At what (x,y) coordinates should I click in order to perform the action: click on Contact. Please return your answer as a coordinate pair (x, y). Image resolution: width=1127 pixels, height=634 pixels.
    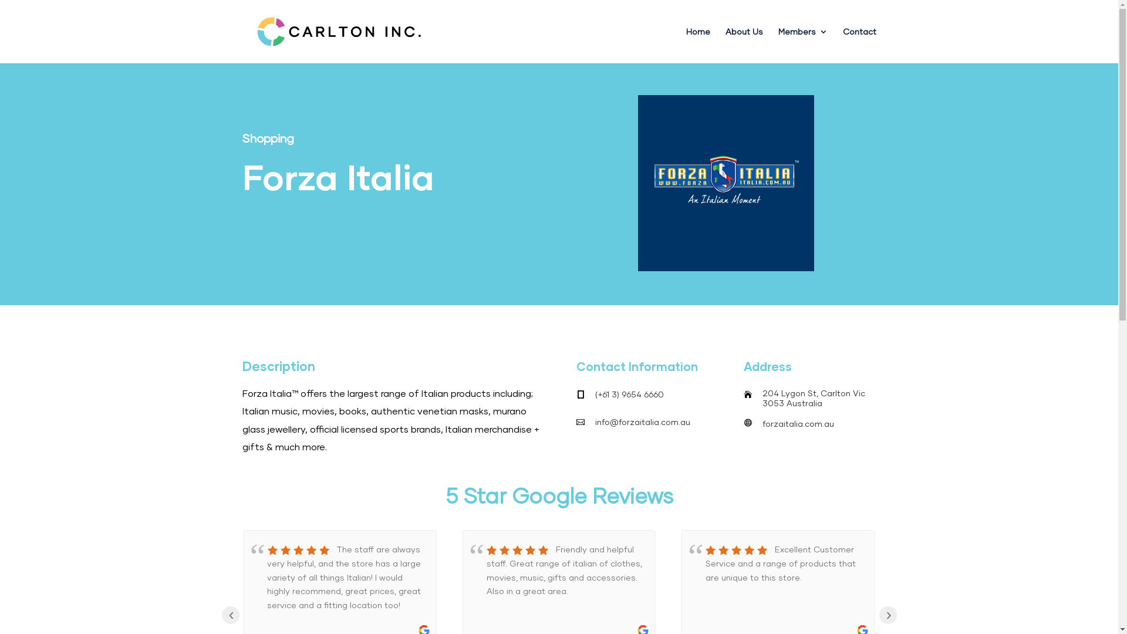
    Looking at the image, I should click on (859, 46).